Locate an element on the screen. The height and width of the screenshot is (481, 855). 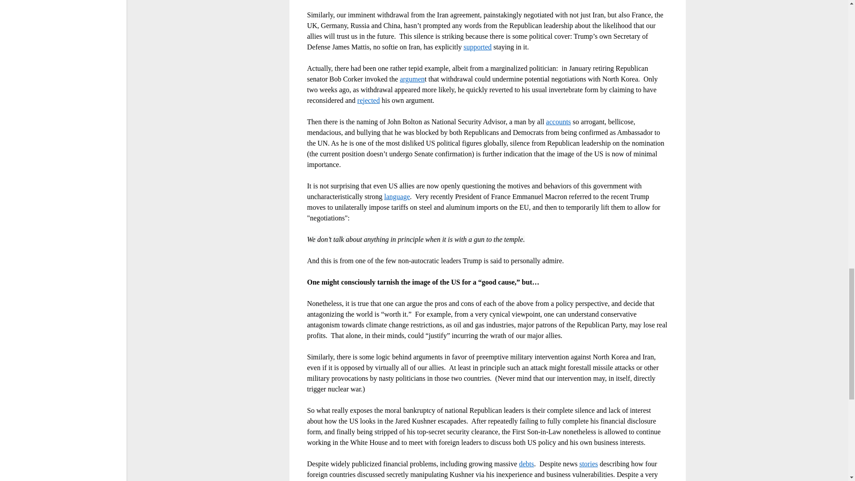
debts is located at coordinates (526, 463).